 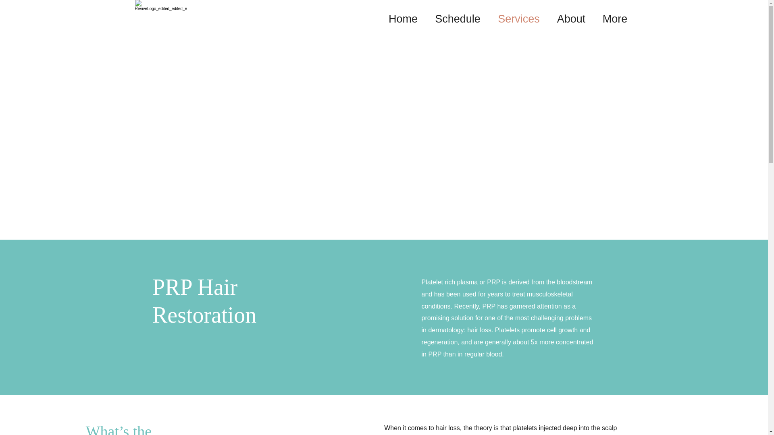 What do you see at coordinates (458, 19) in the screenshot?
I see `Schedule` at bounding box center [458, 19].